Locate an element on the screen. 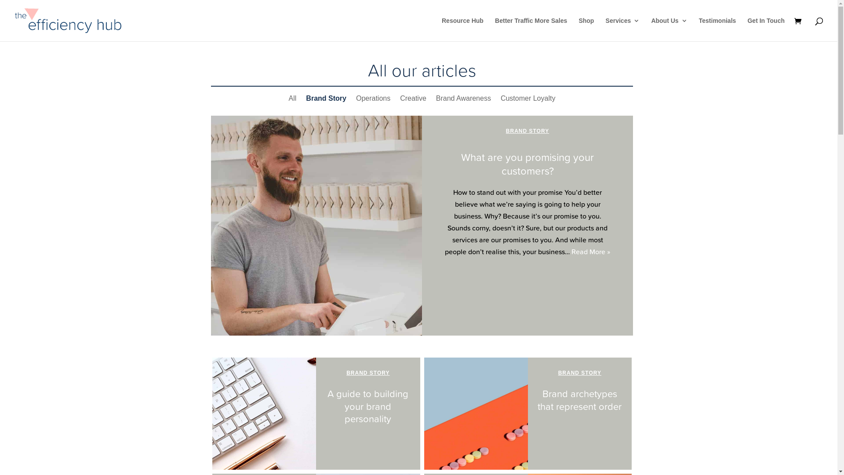 Image resolution: width=844 pixels, height=475 pixels. Get In Touch is located at coordinates (766, 29).